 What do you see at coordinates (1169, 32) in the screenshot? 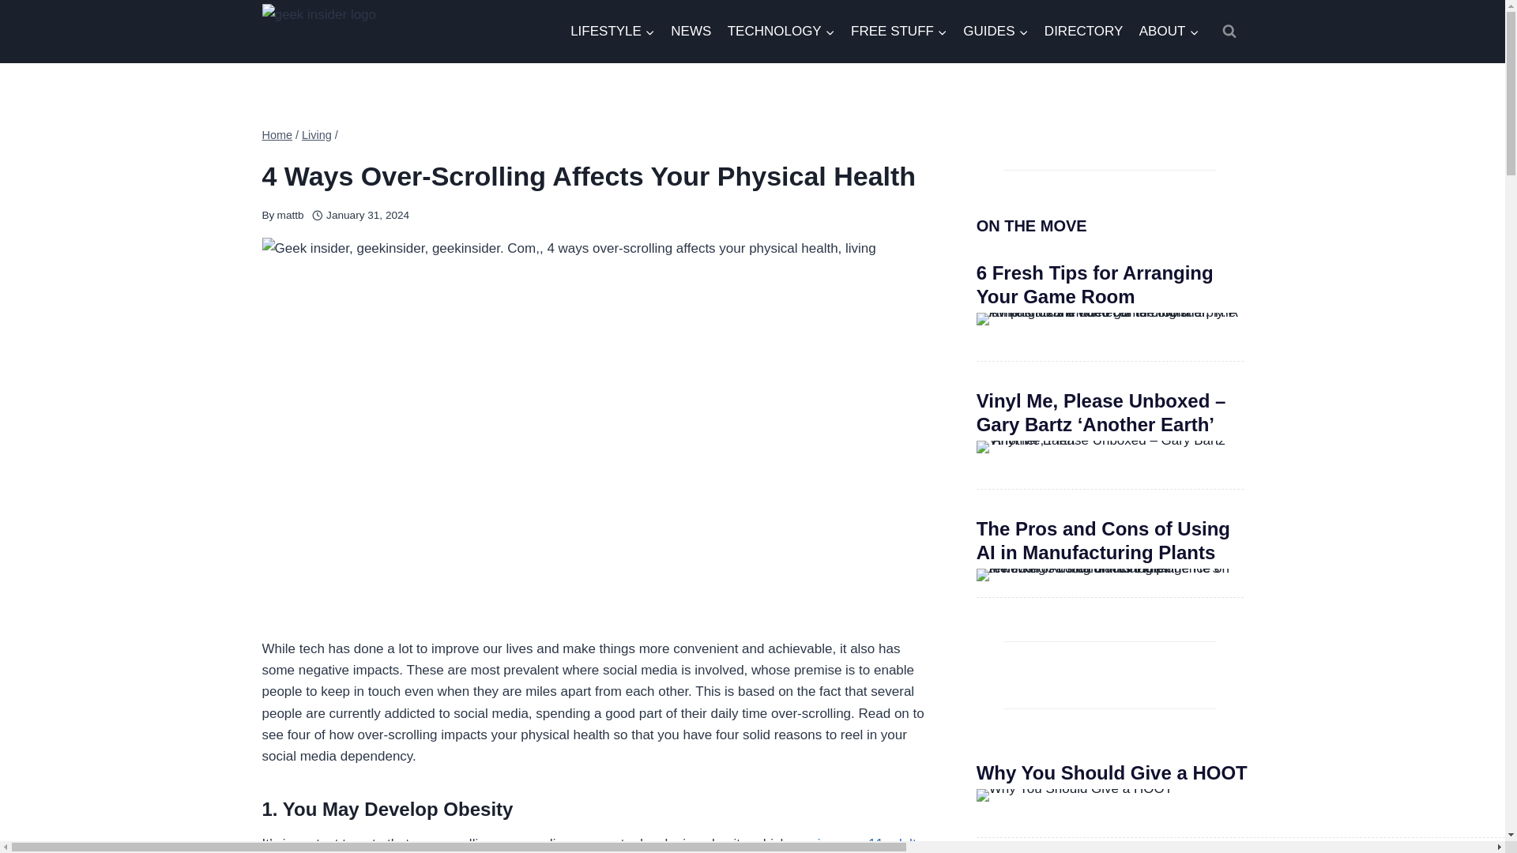
I see `ABOUT` at bounding box center [1169, 32].